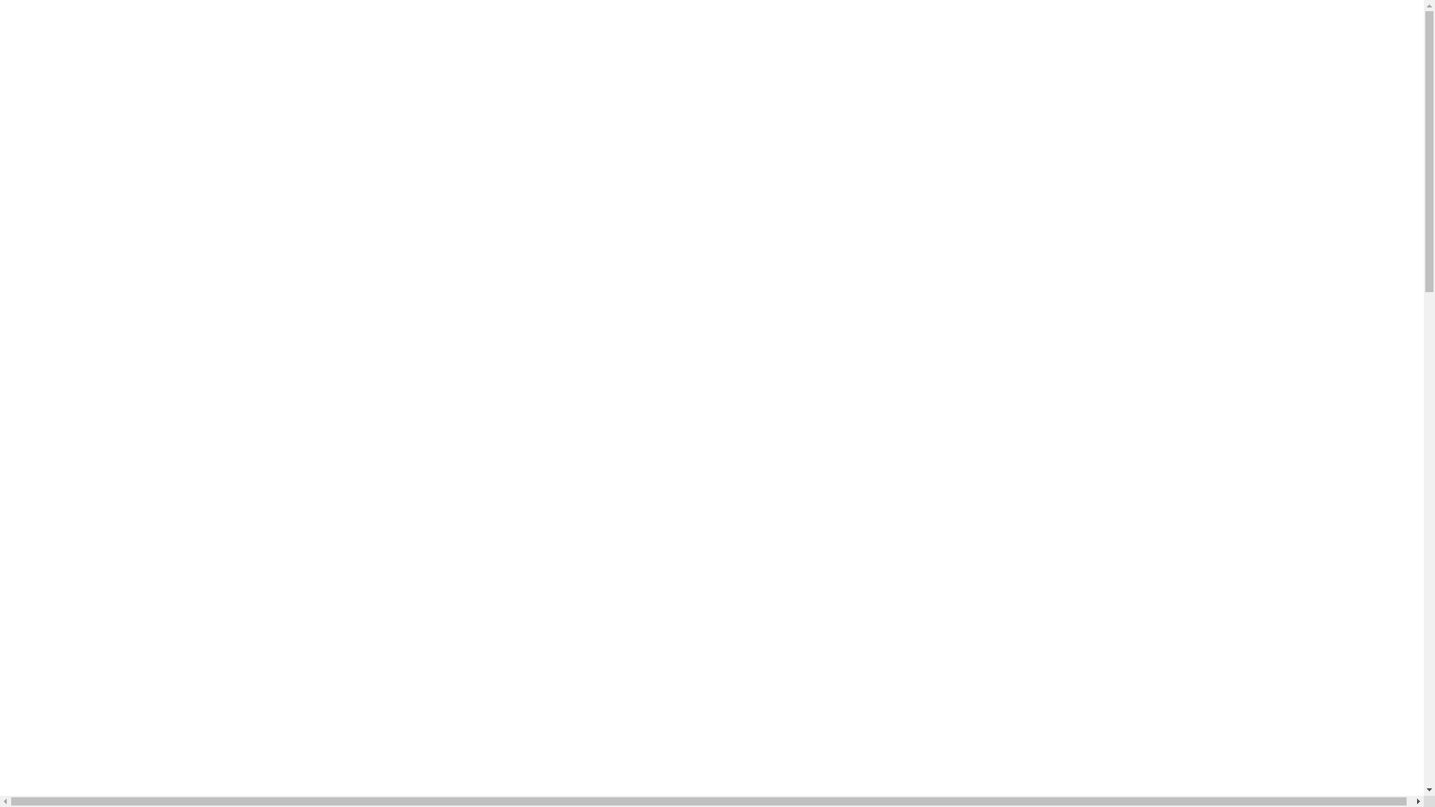  Describe the element at coordinates (61, 118) in the screenshot. I see `MYPAGE` at that location.